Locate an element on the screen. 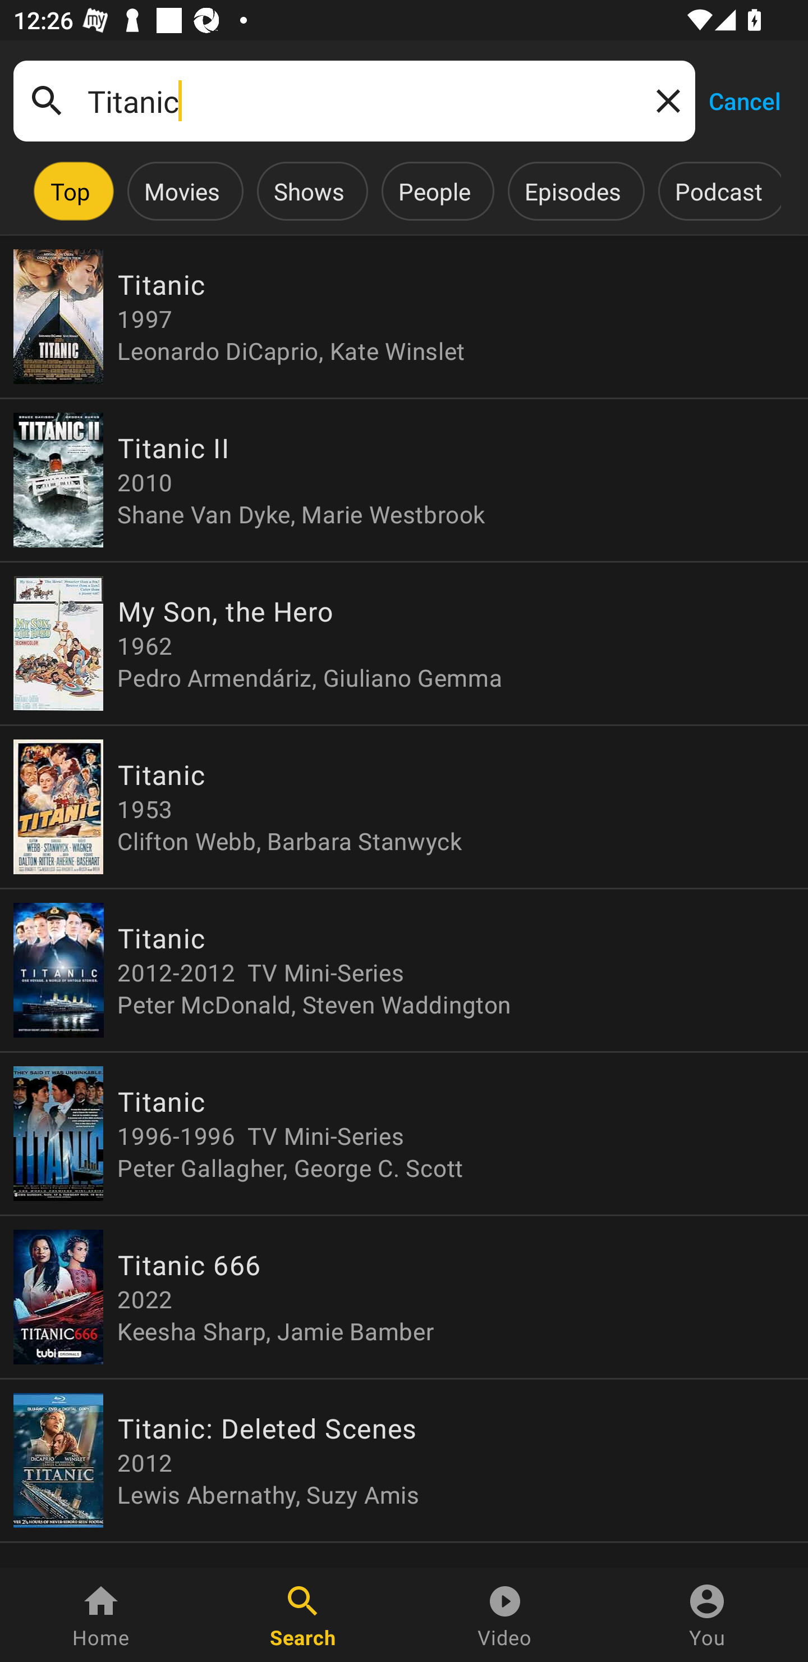  Podcast is located at coordinates (718, 191).